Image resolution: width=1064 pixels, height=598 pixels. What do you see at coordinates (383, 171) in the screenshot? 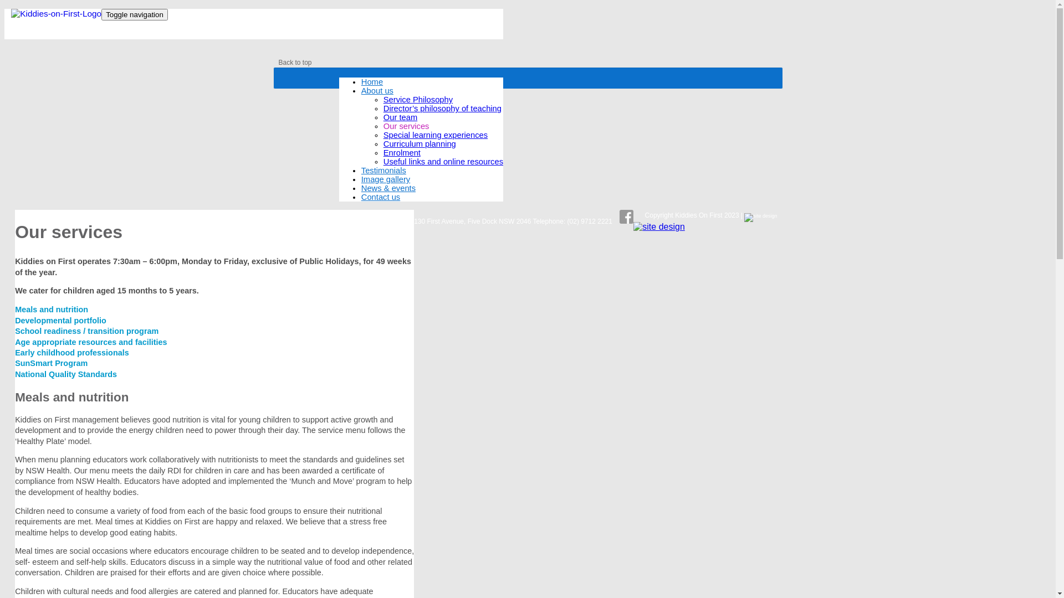
I see `Testimonials` at bounding box center [383, 171].